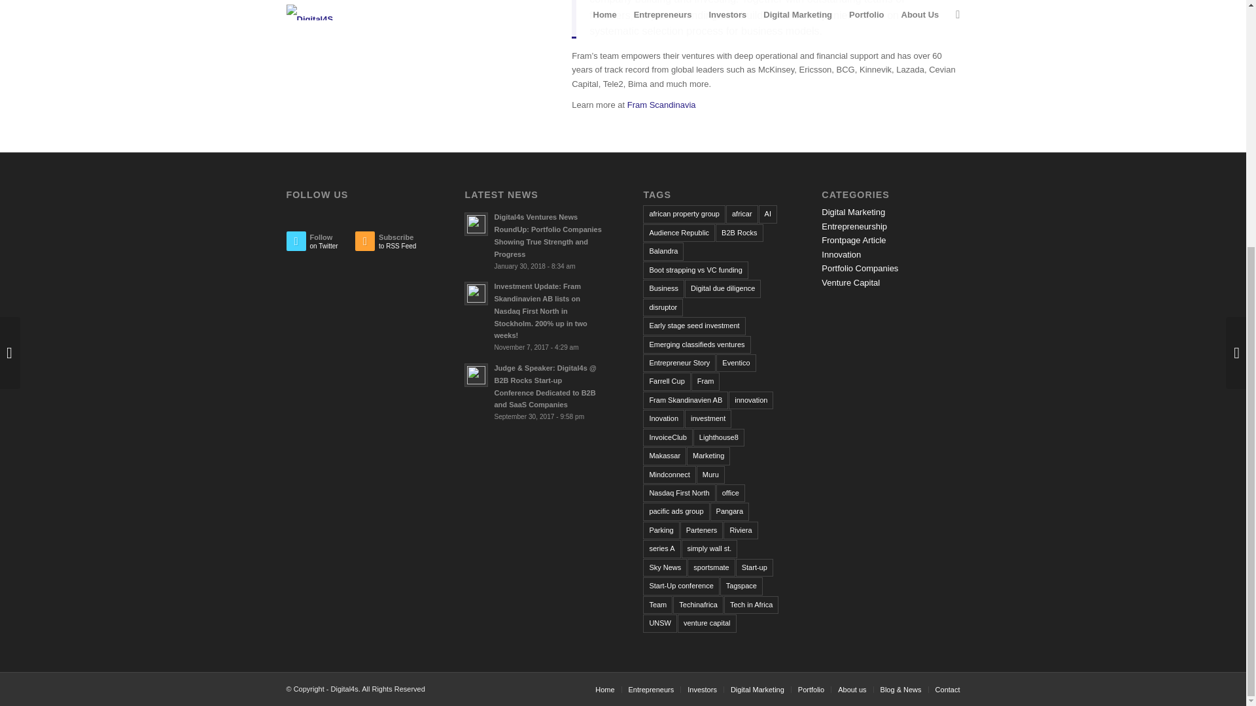 Image resolution: width=1256 pixels, height=706 pixels. I want to click on Boot strapping vs VC funding, so click(679, 233).